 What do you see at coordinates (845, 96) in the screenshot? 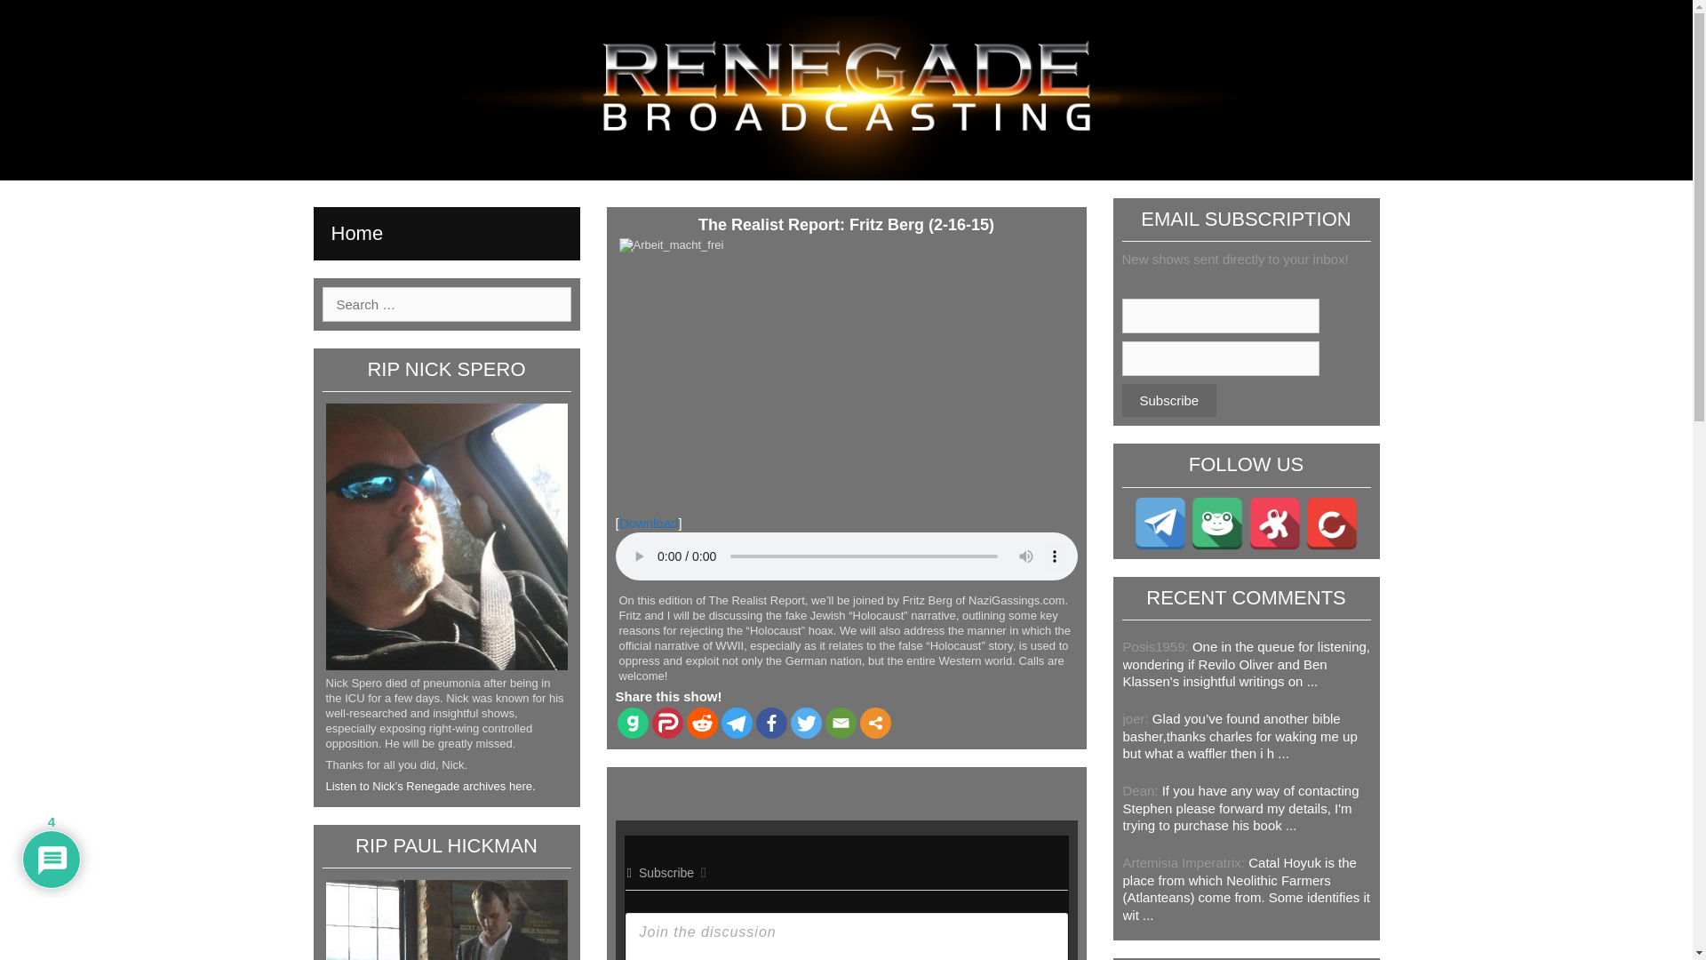
I see `Renegade Broadcasting` at bounding box center [845, 96].